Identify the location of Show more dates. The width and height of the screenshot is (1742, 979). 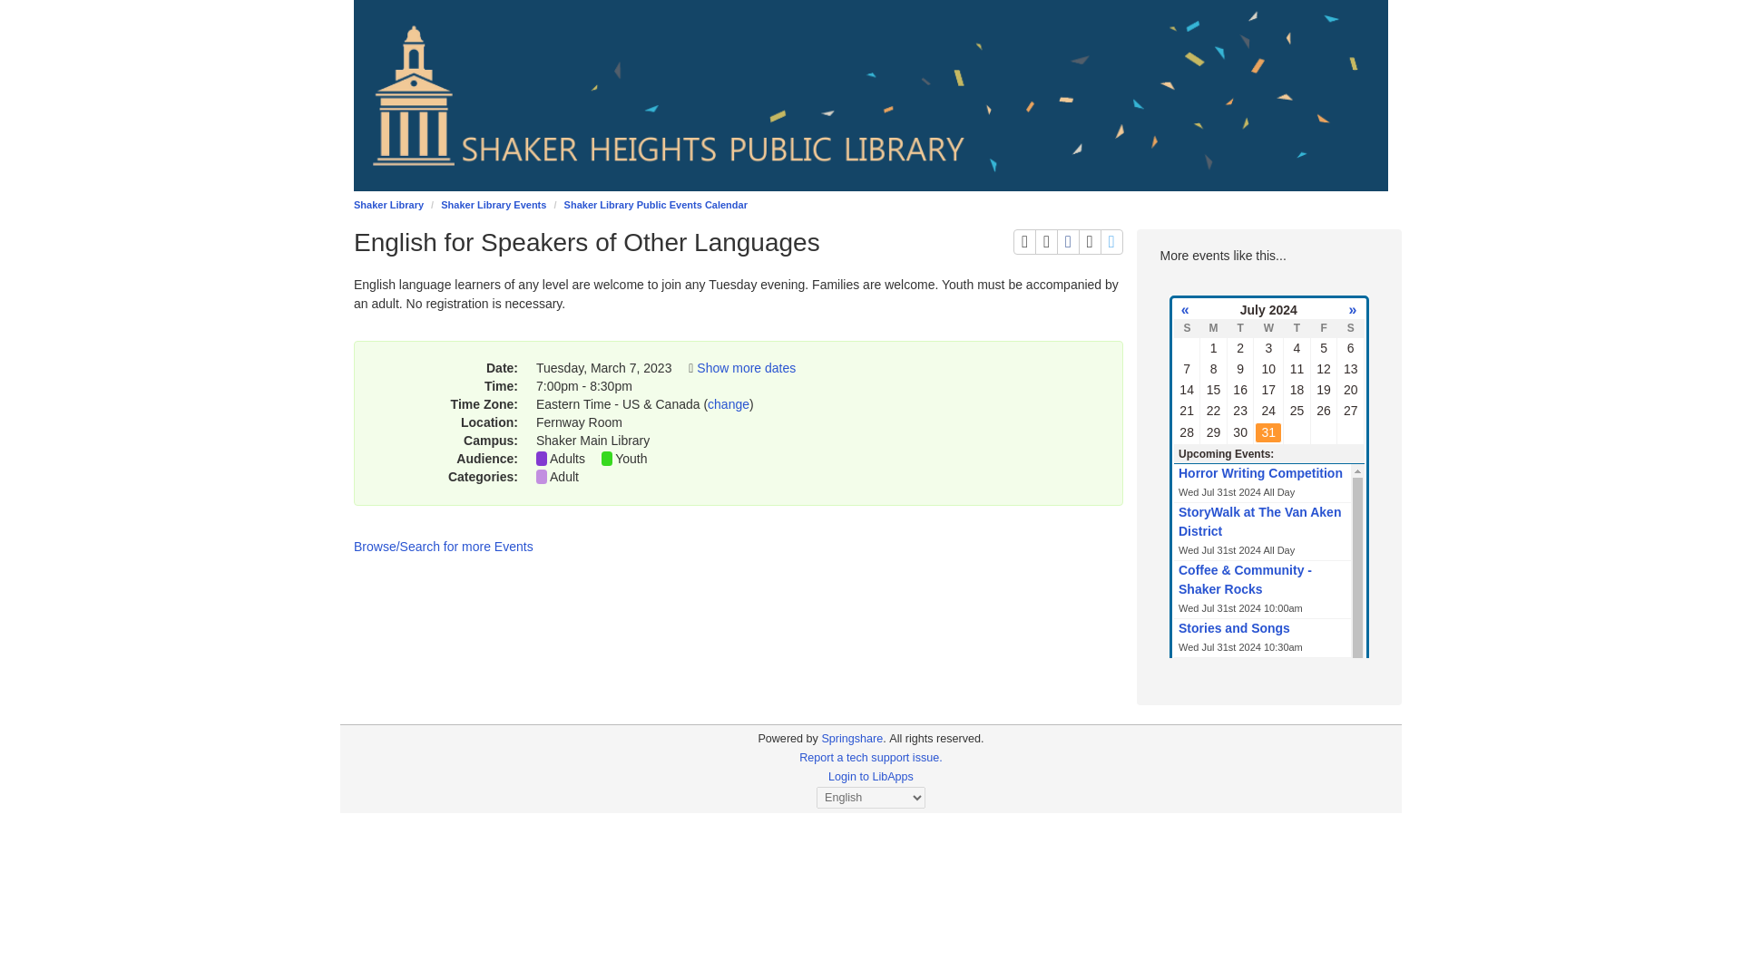
(746, 368).